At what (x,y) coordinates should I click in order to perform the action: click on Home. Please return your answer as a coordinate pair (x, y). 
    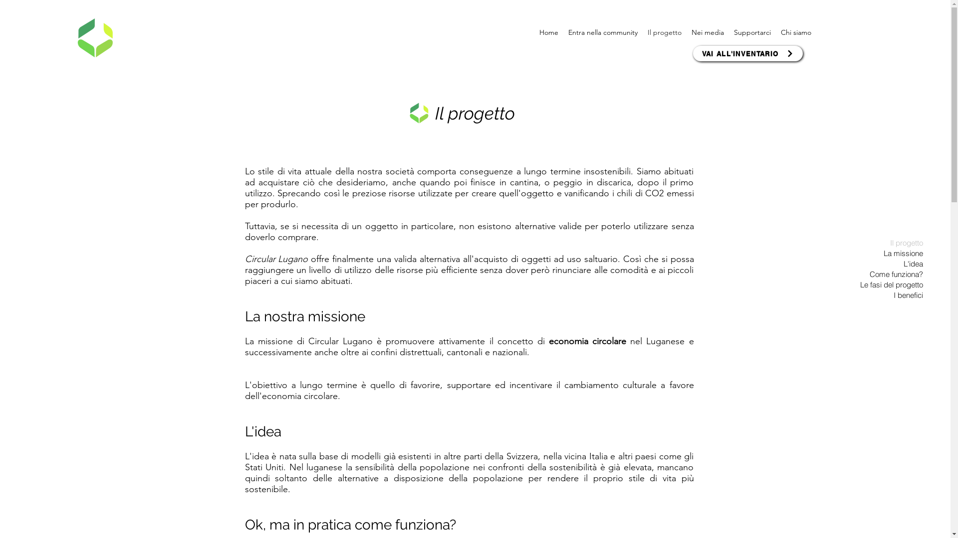
    Looking at the image, I should click on (549, 33).